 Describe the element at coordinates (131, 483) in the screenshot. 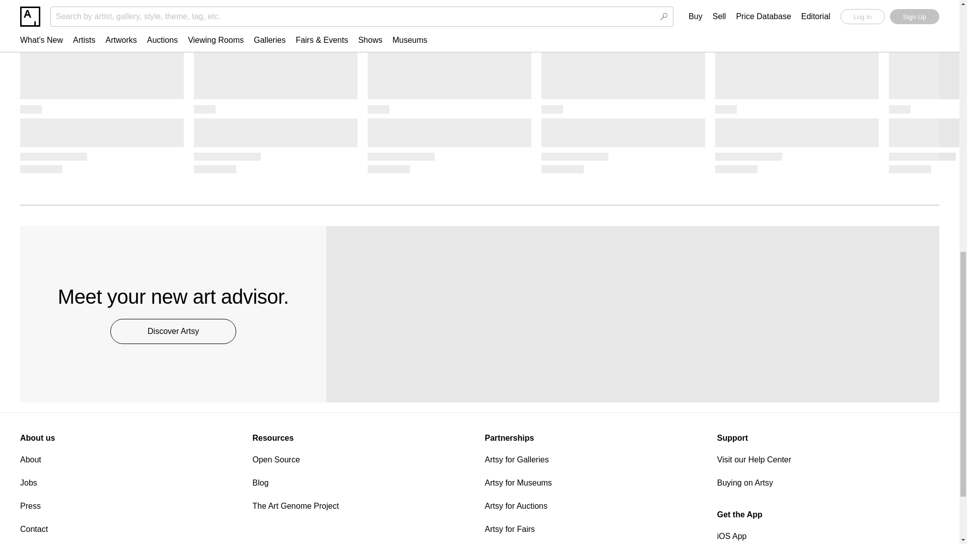

I see `Jobs` at that location.